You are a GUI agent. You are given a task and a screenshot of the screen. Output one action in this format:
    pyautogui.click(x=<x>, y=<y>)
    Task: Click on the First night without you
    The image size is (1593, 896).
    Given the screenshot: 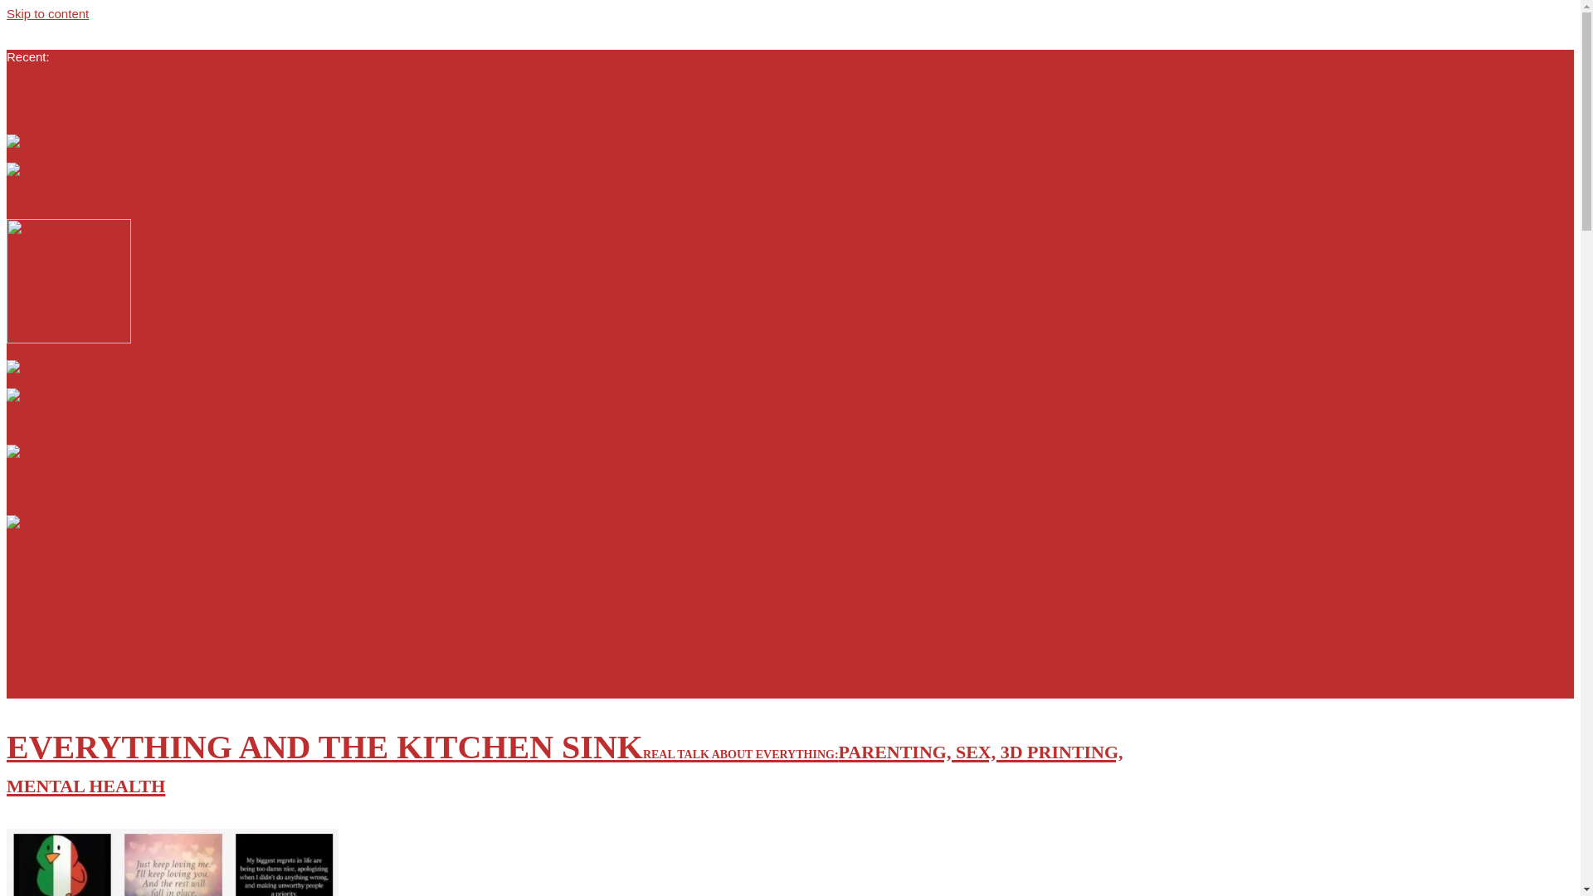 What is the action you would take?
    pyautogui.click(x=66, y=197)
    